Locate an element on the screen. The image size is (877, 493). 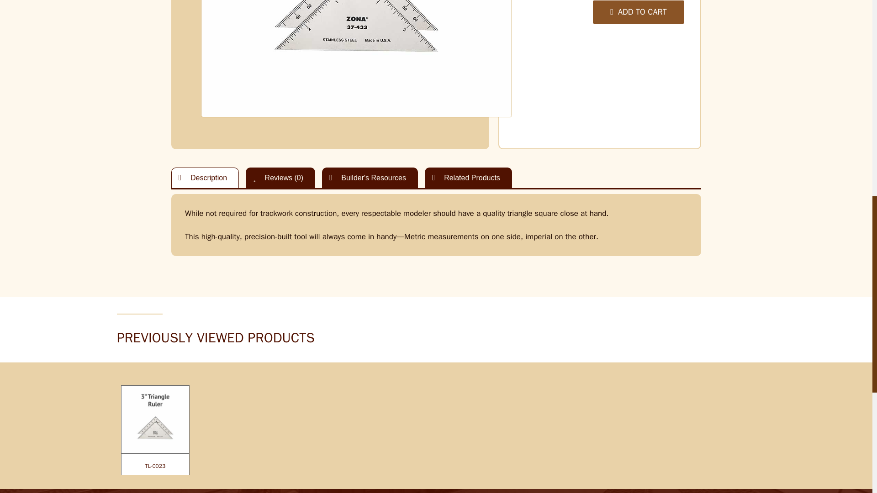
Description is located at coordinates (205, 178).